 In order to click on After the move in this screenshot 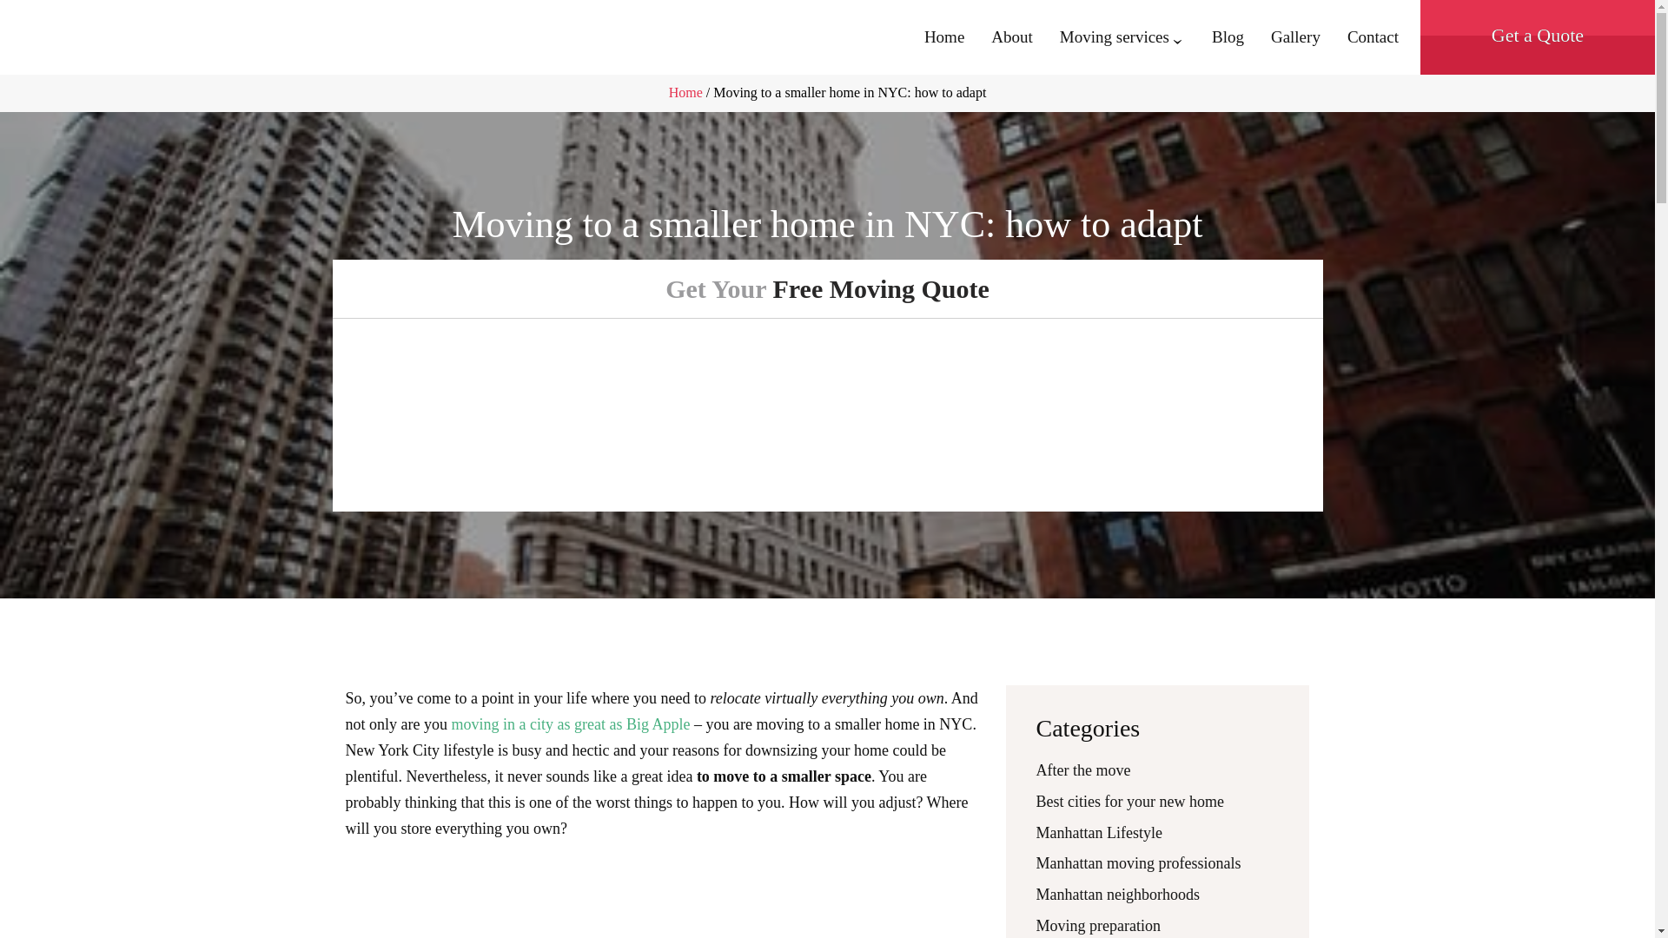, I will do `click(1082, 770)`.